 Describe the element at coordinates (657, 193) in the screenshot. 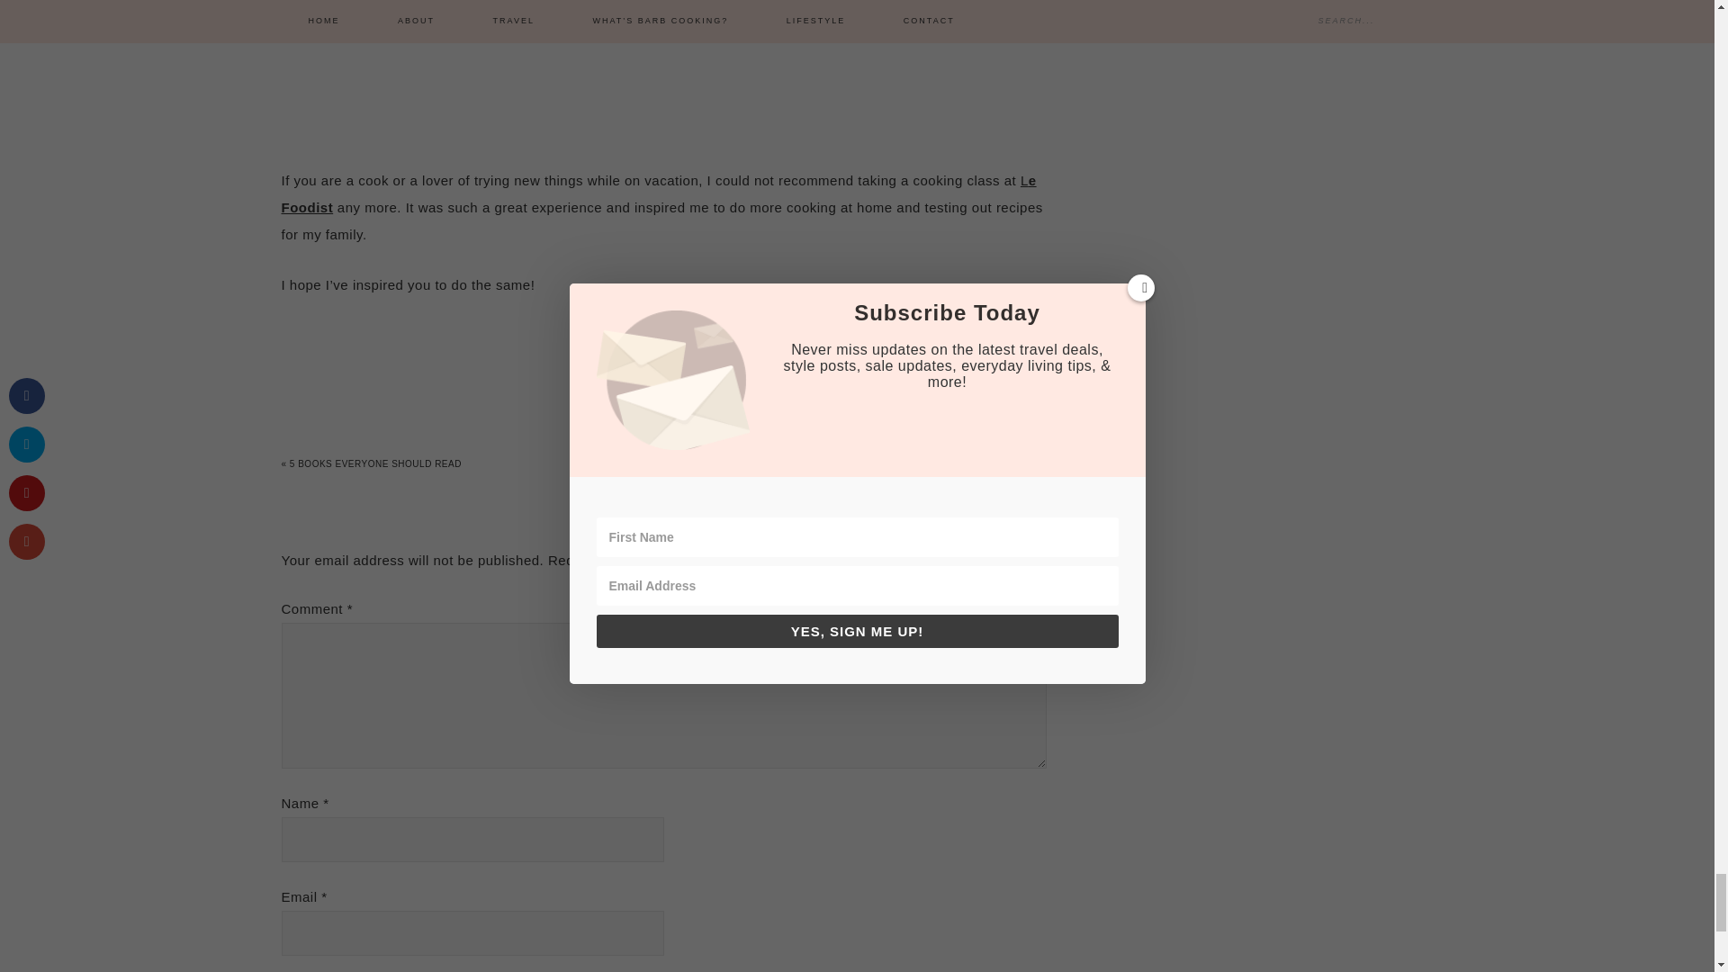

I see `Le Foodist` at that location.